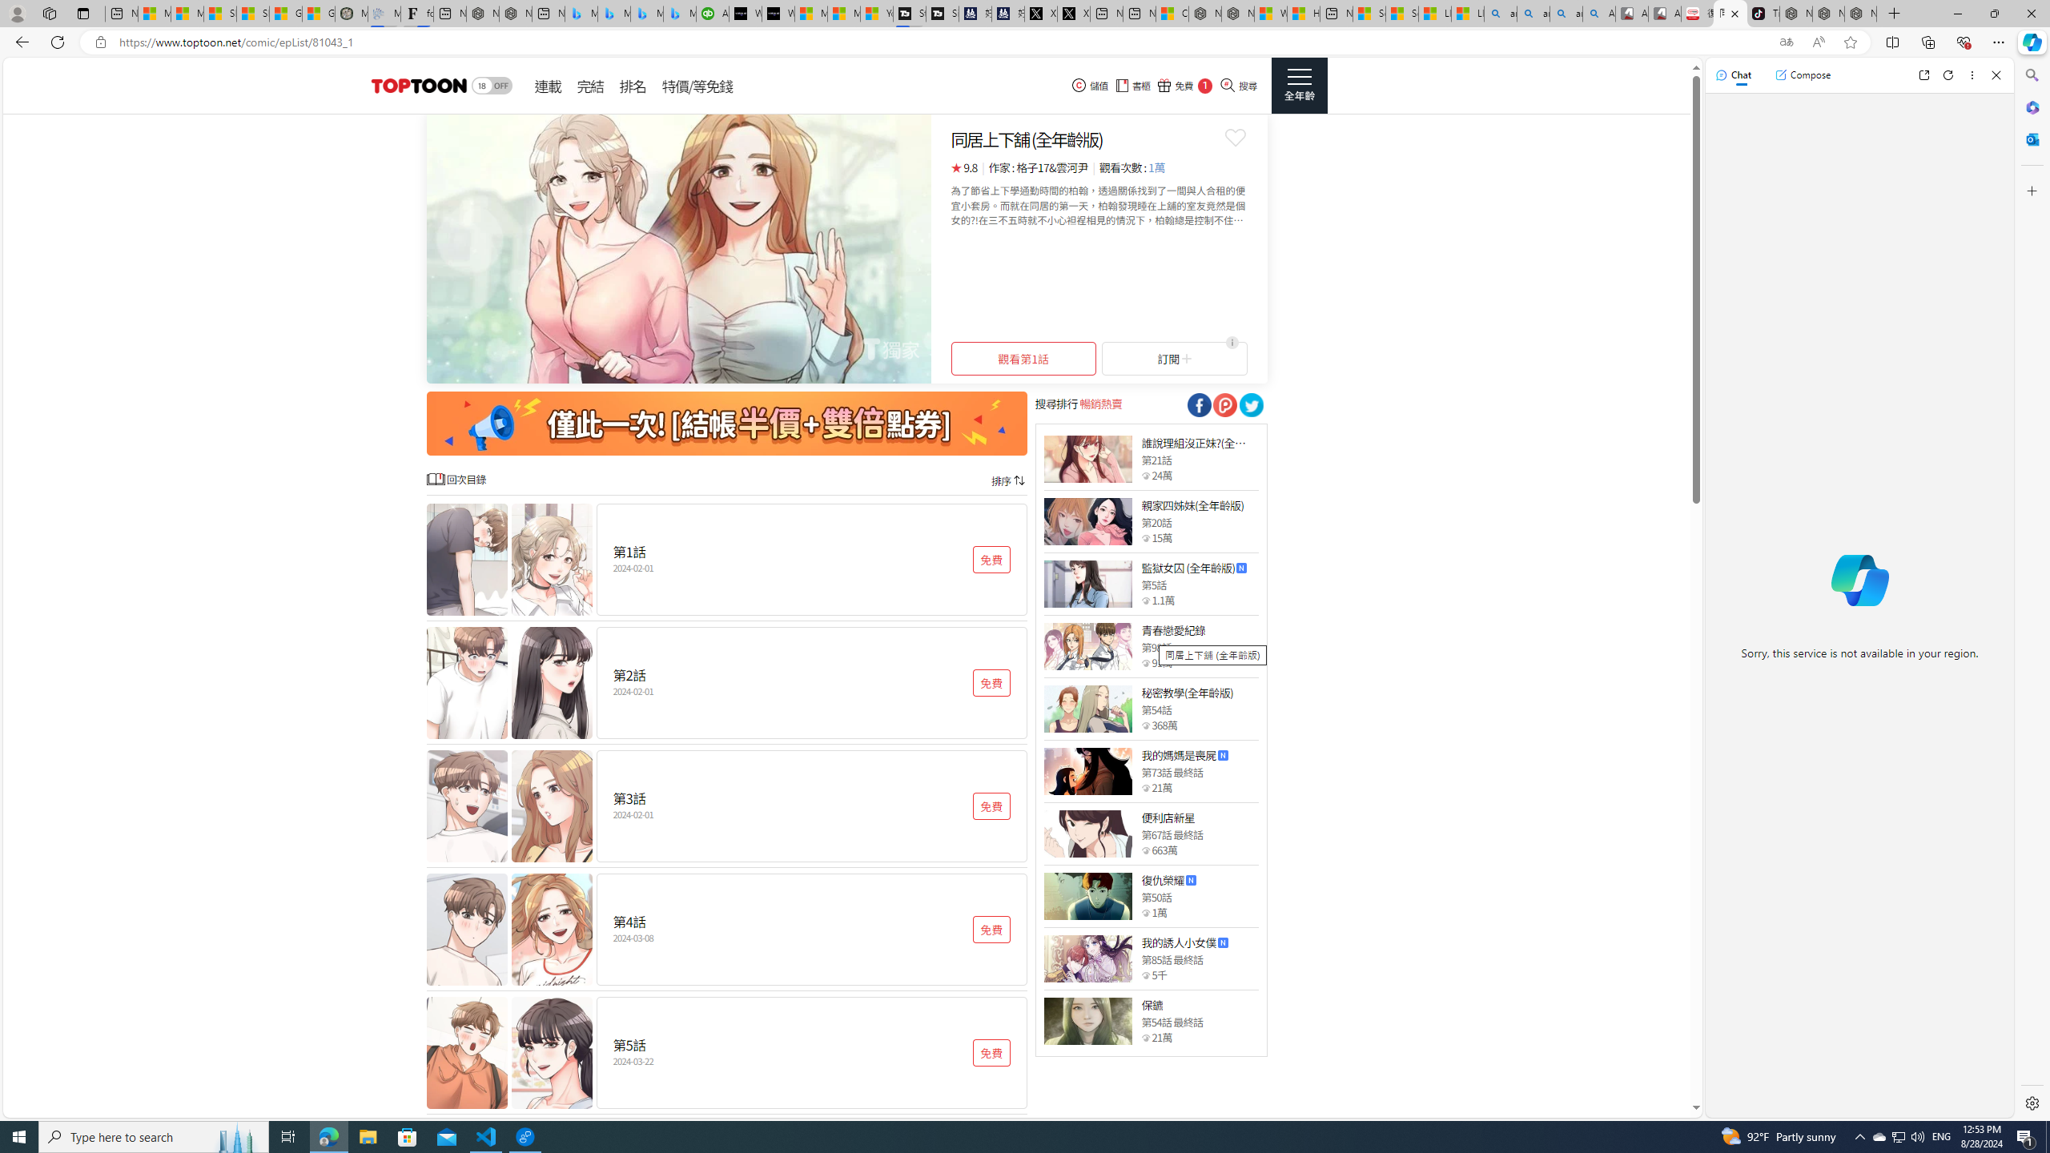 The image size is (2050, 1153). I want to click on Microsoft Bing Travel - Stays in Bangkok, Bangkok, Thailand, so click(613, 14).